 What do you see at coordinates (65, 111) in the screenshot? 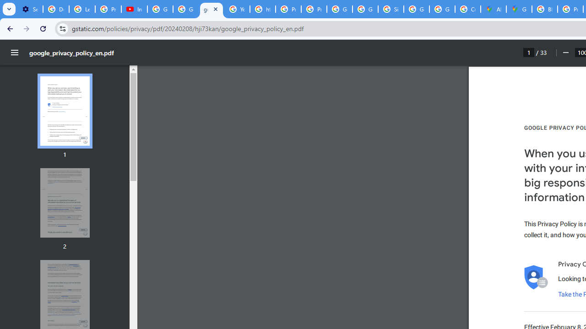
I see `Thumbnail for page 1` at bounding box center [65, 111].